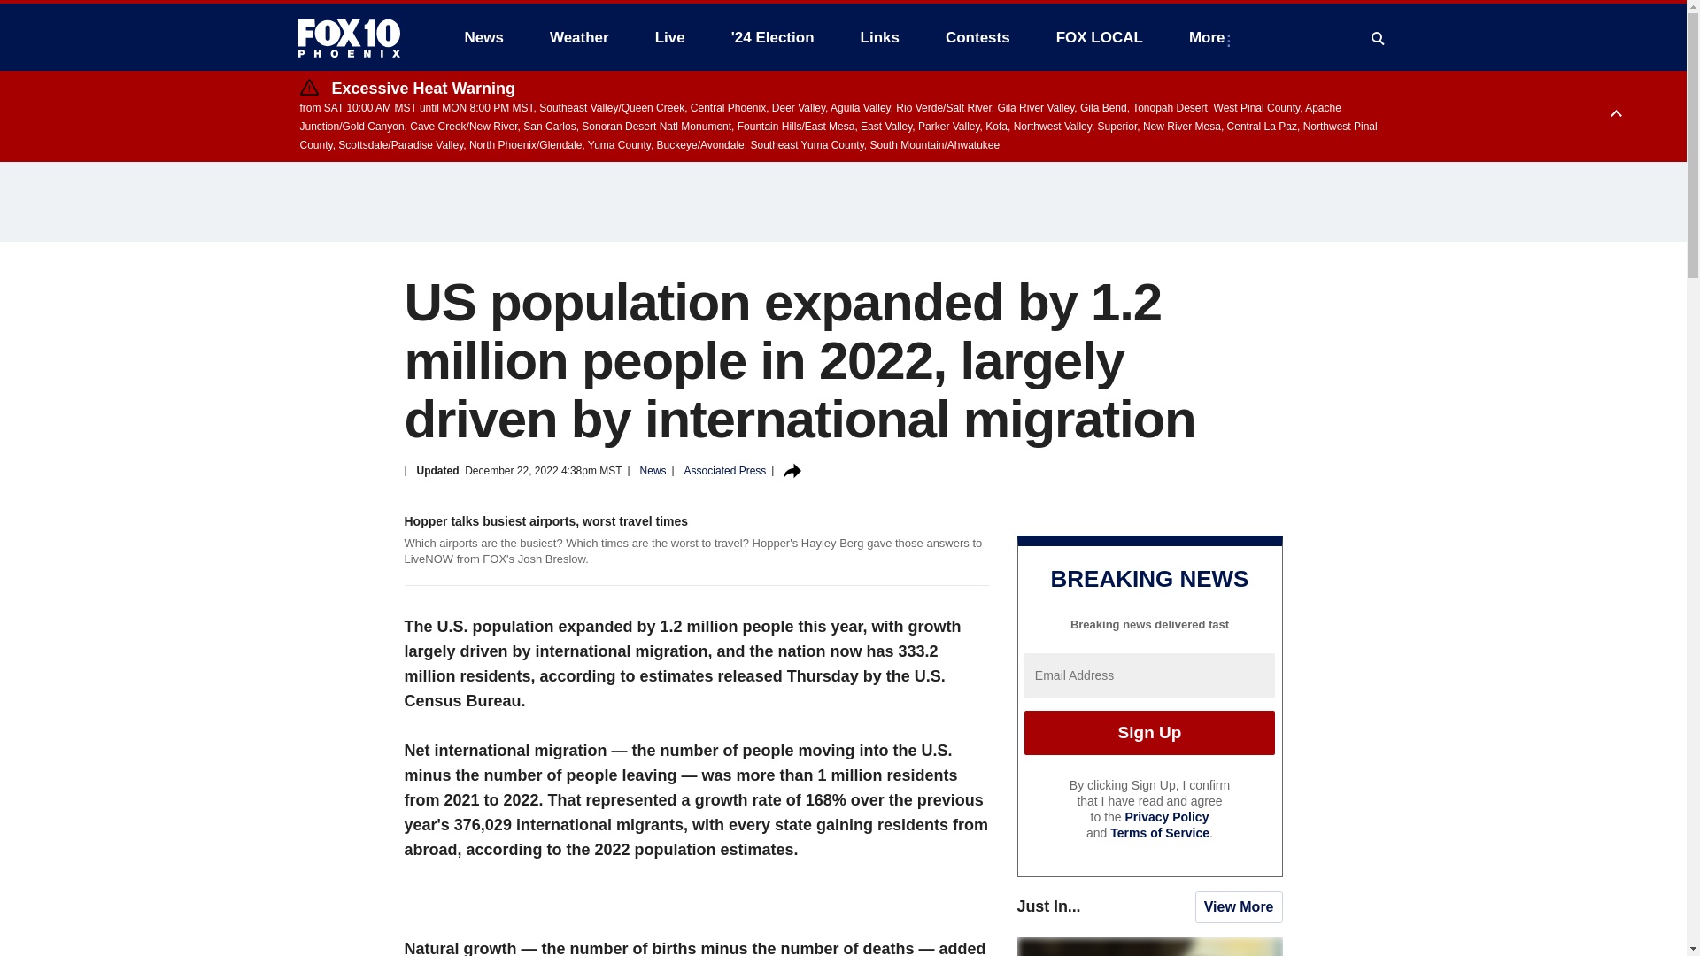 This screenshot has height=956, width=1700. Describe the element at coordinates (1209, 37) in the screenshot. I see `More` at that location.